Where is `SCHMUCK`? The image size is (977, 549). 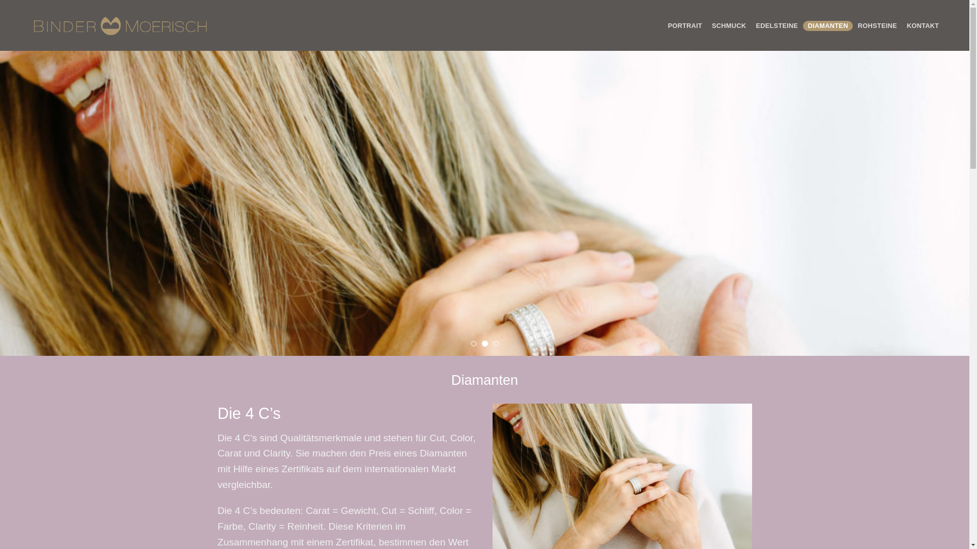
SCHMUCK is located at coordinates (729, 26).